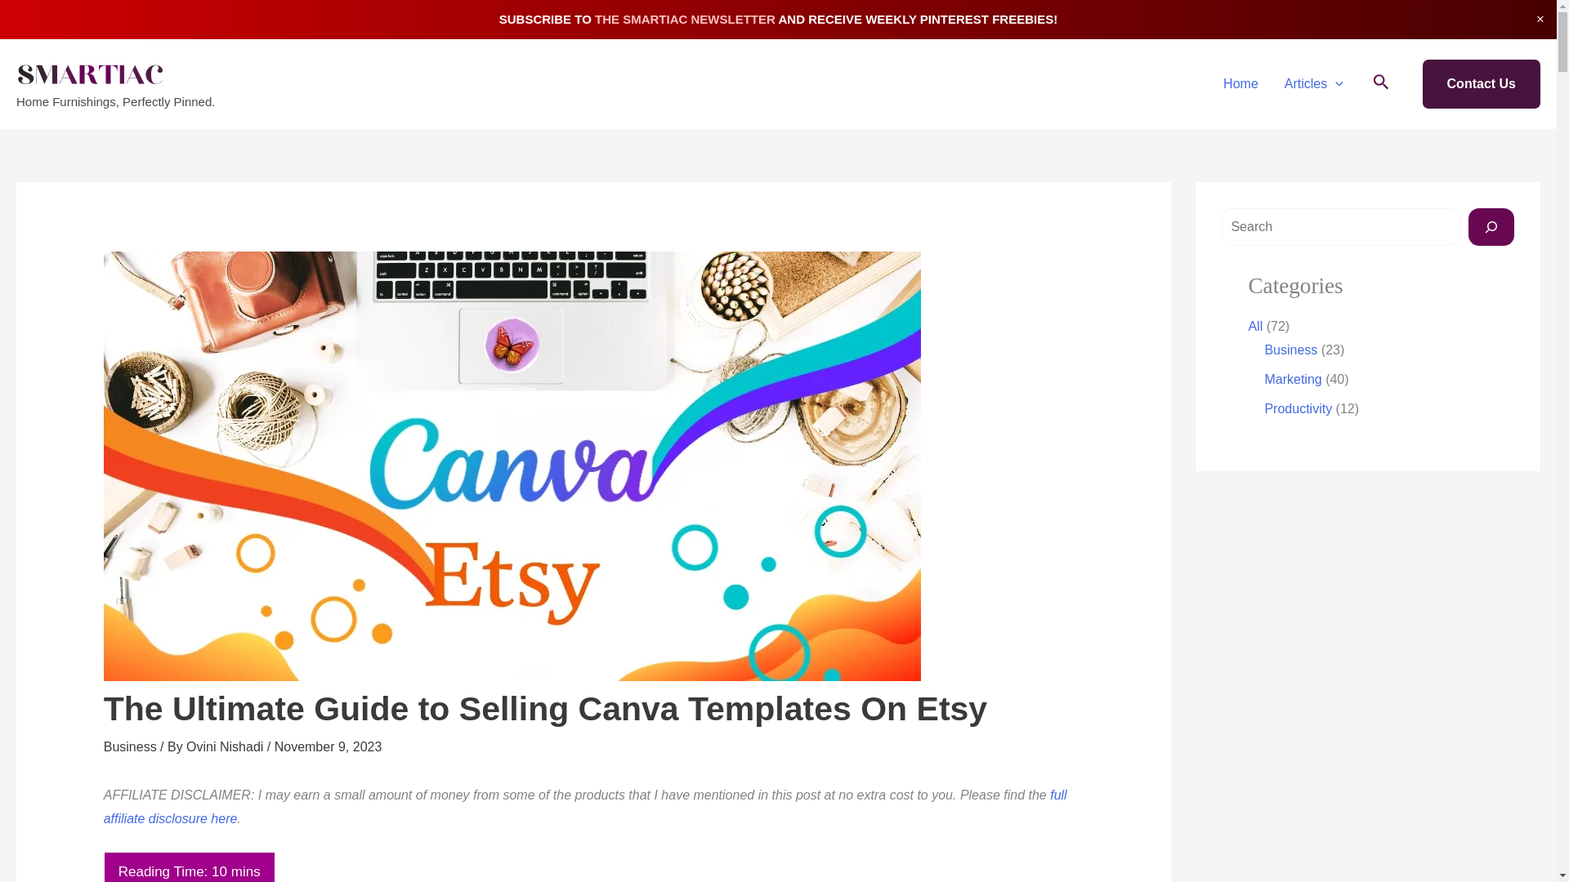 The image size is (1569, 882). What do you see at coordinates (226, 746) in the screenshot?
I see `Ovini Nishadi` at bounding box center [226, 746].